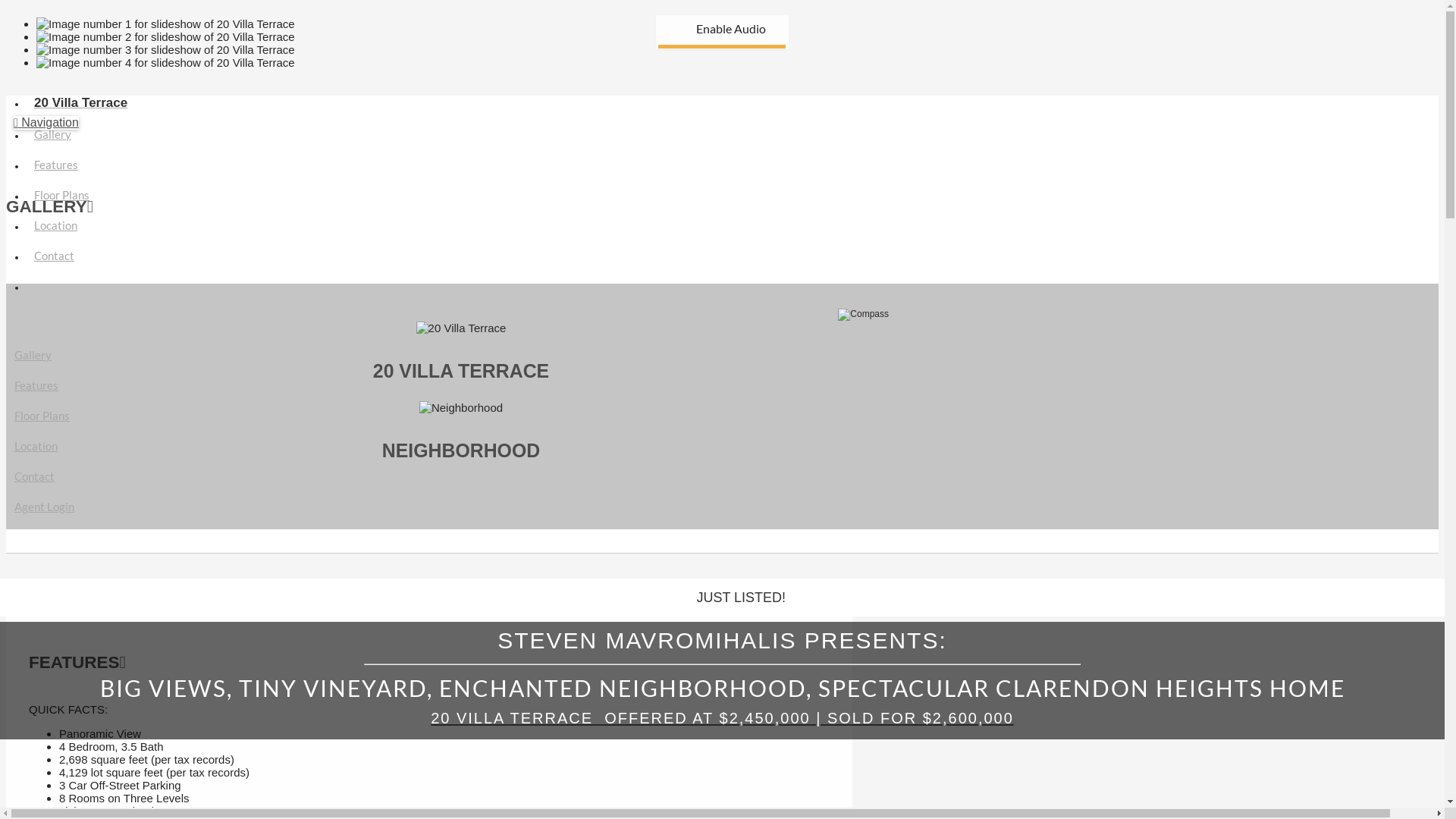 This screenshot has height=819, width=1456. I want to click on Gallery, so click(52, 127).